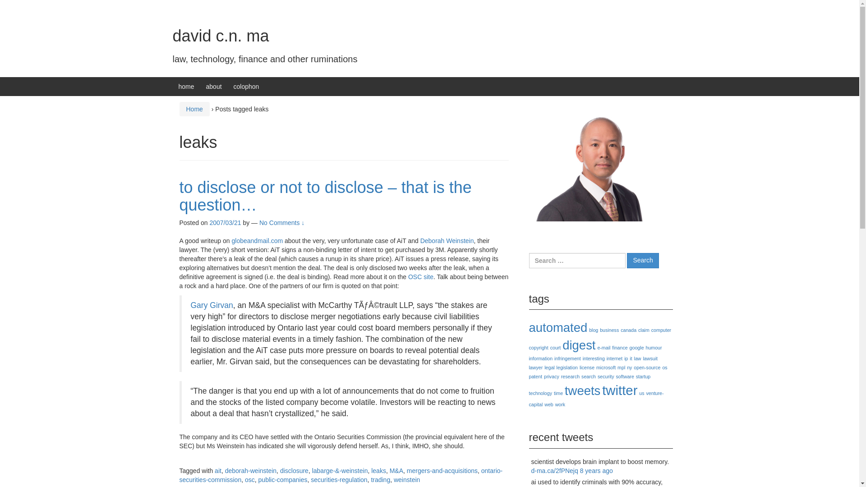 This screenshot has height=487, width=866. I want to click on Home, so click(194, 109).